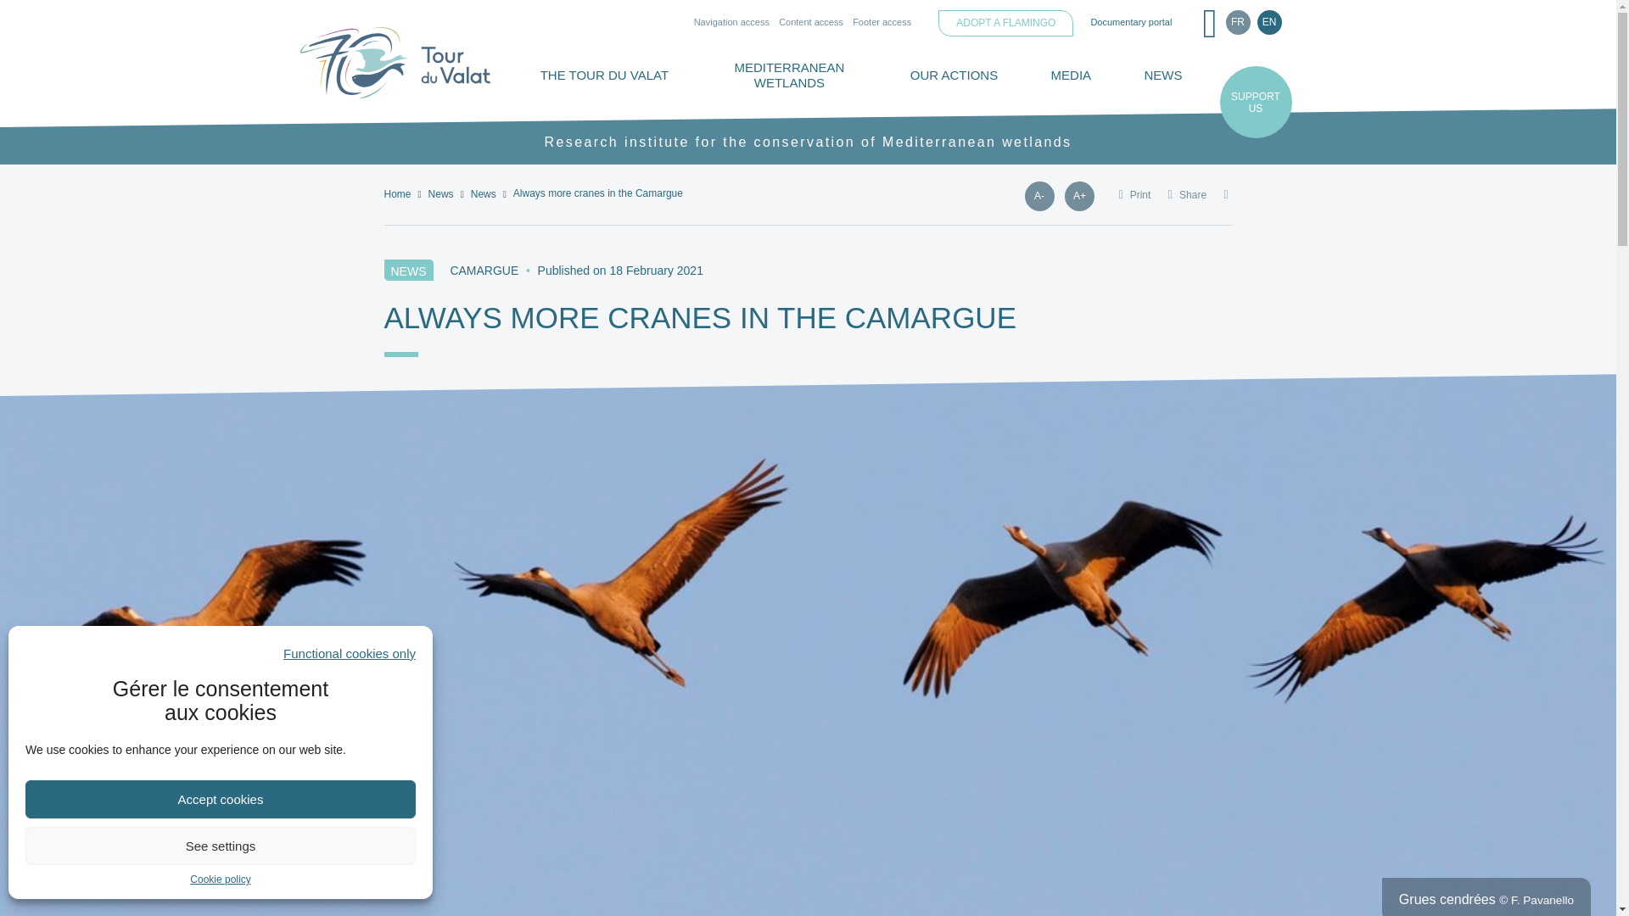 Image resolution: width=1629 pixels, height=916 pixels. I want to click on Documentary portal, so click(1131, 21).